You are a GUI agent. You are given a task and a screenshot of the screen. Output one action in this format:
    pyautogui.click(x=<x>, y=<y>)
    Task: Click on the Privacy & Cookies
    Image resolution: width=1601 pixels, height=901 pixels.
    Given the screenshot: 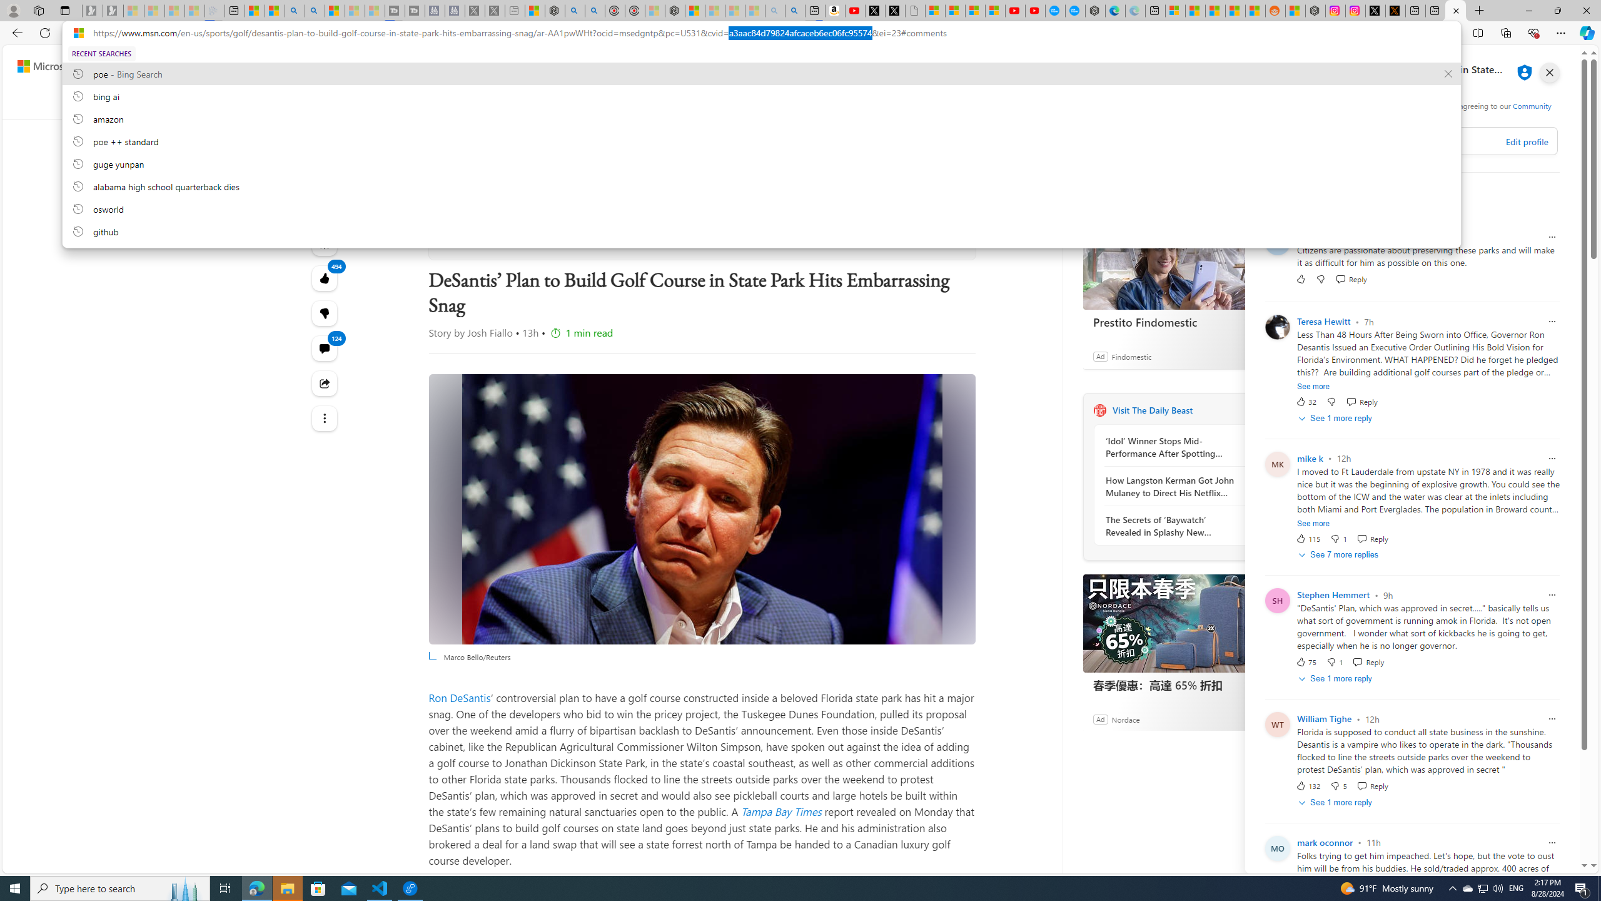 What is the action you would take?
    pyautogui.click(x=1403, y=115)
    